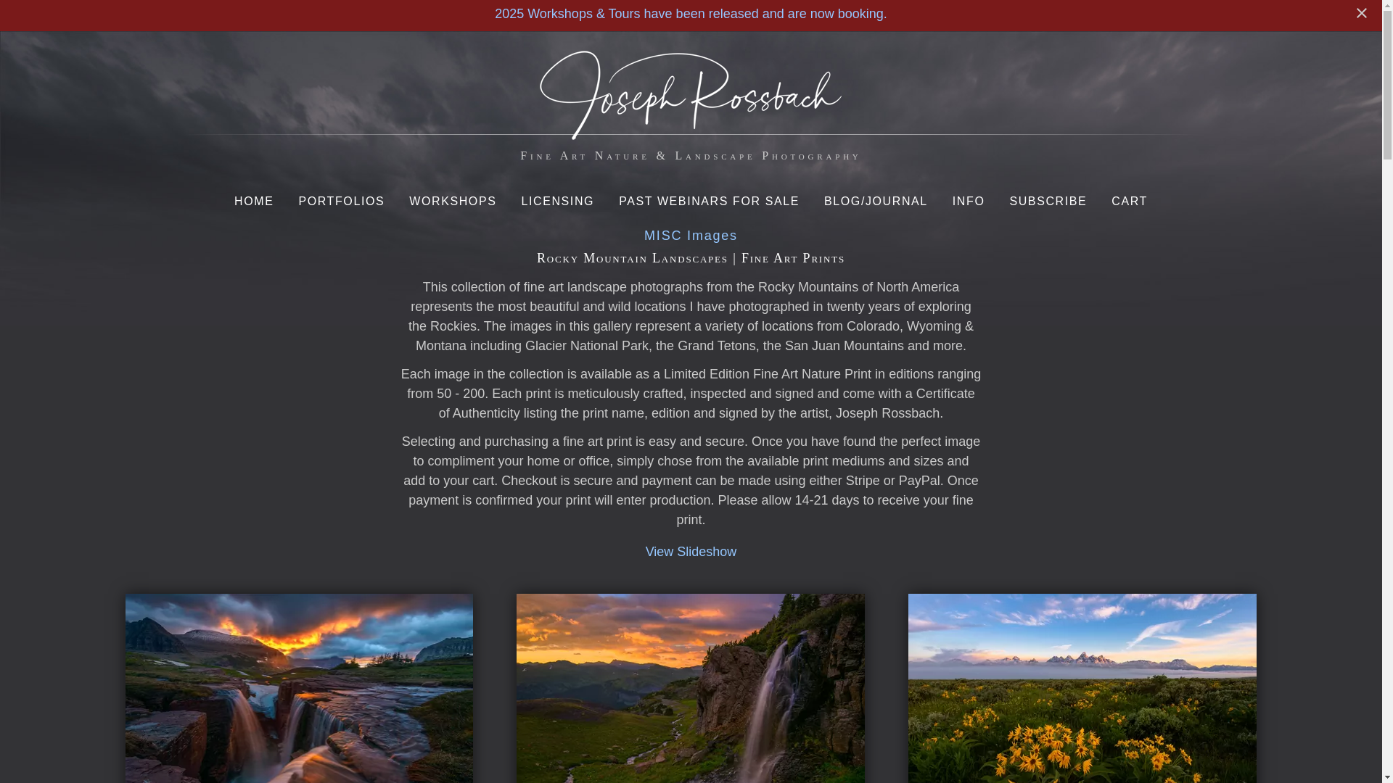 Image resolution: width=1393 pixels, height=783 pixels. Describe the element at coordinates (709, 196) in the screenshot. I see `PAST WEBINARS FOR SALE` at that location.